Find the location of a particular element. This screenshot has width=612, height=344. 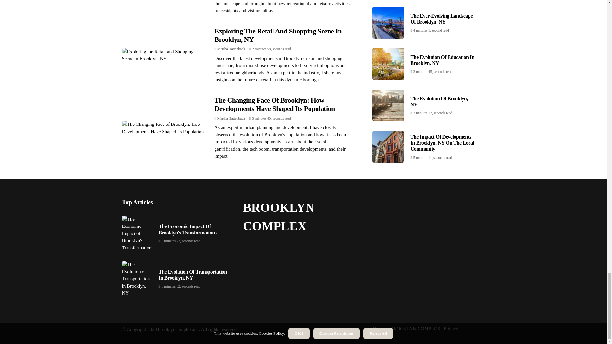

Posts by Martha Hattenbach is located at coordinates (231, 49).